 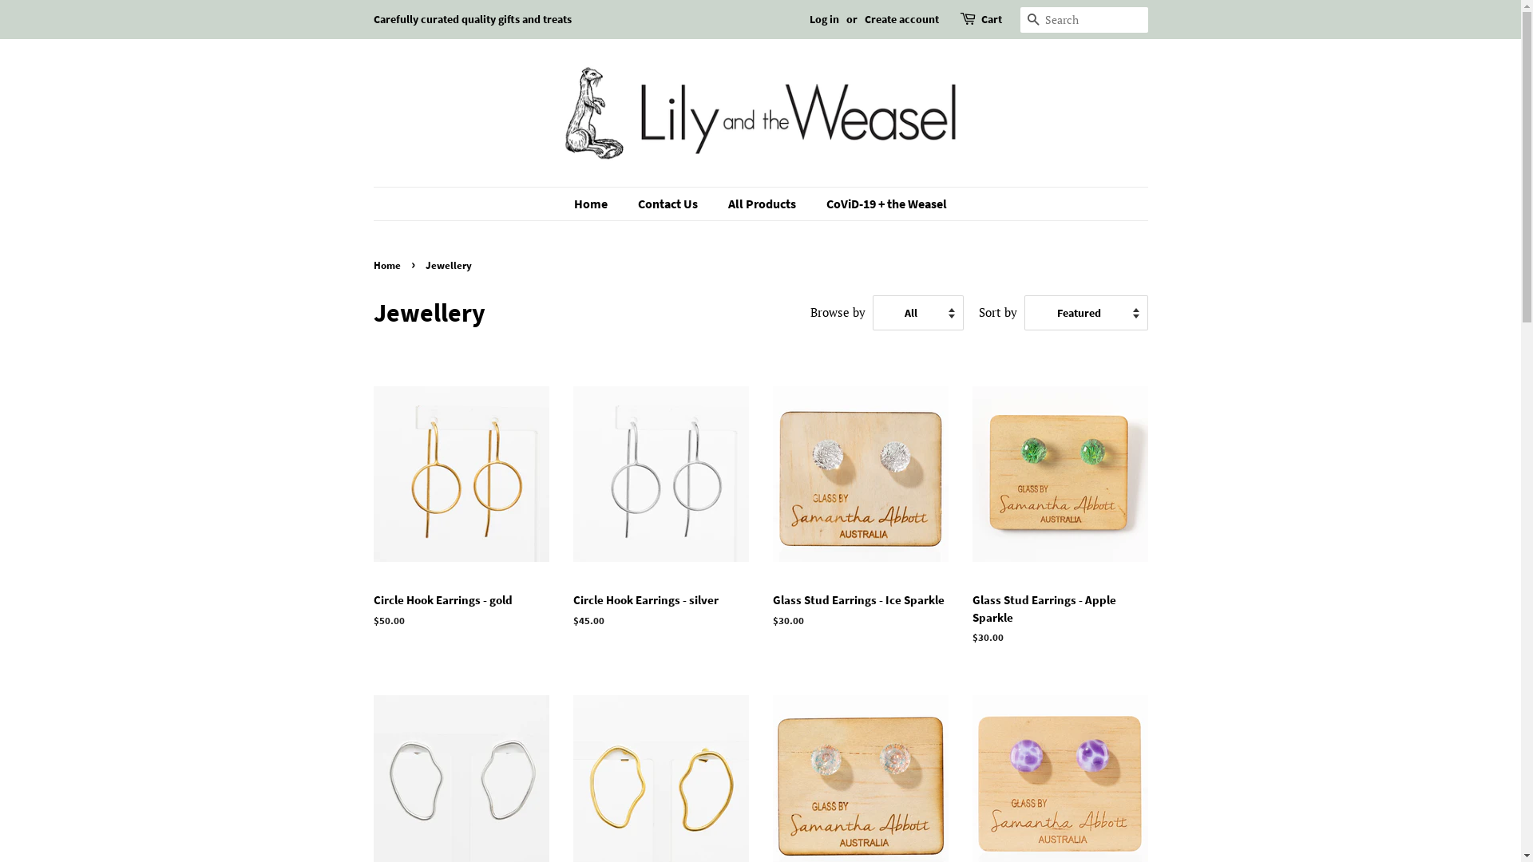 What do you see at coordinates (661, 510) in the screenshot?
I see `Circle Hook Earrings - silver
Regular price
$45.00` at bounding box center [661, 510].